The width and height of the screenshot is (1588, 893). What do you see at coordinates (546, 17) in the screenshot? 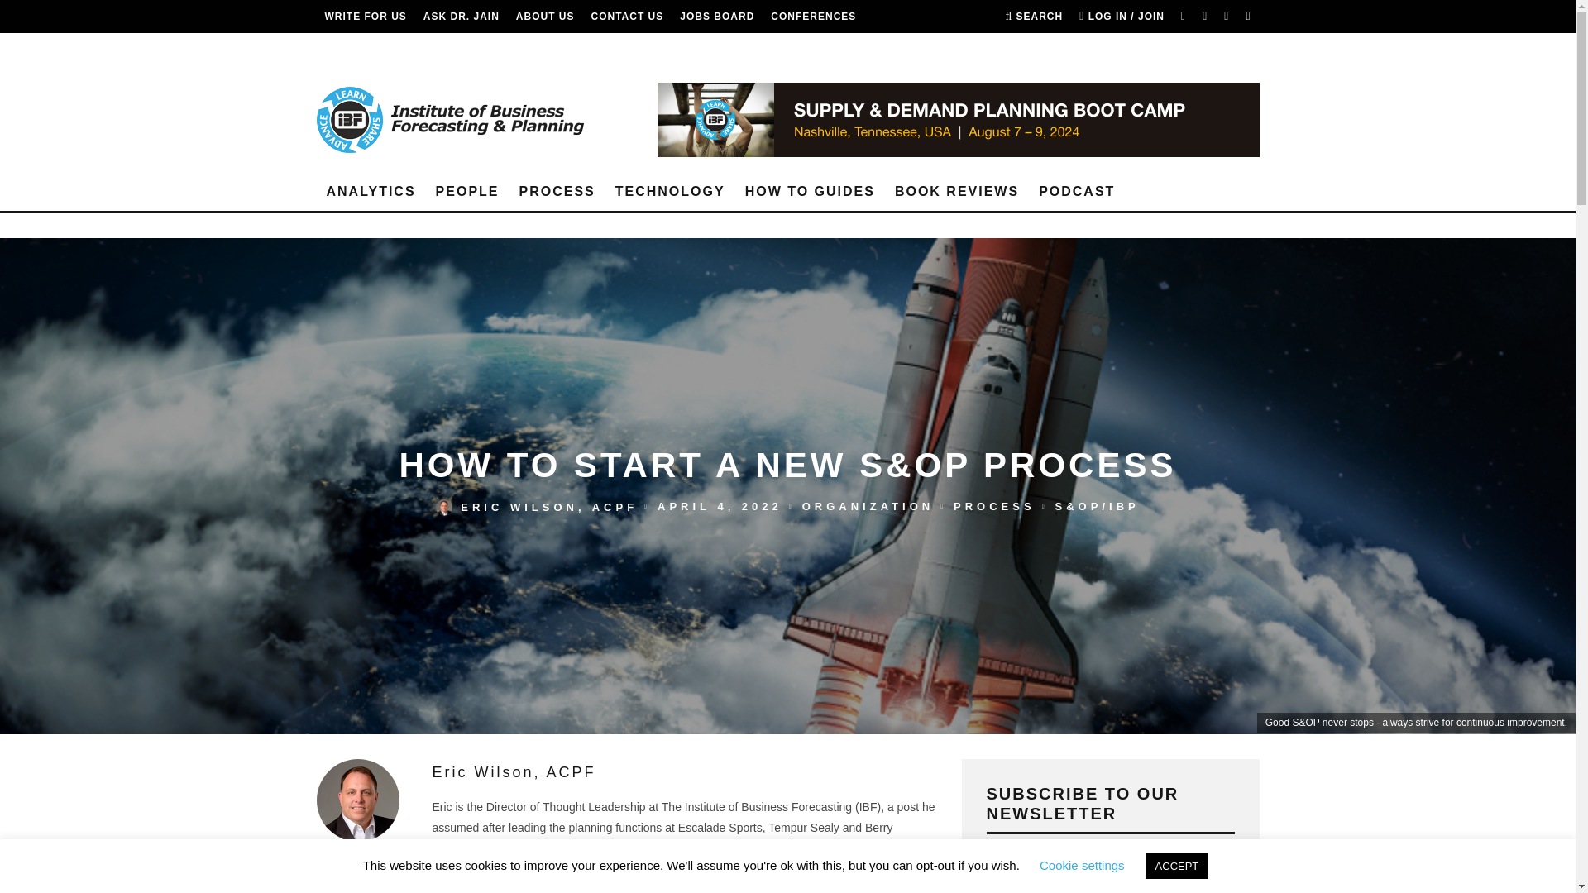
I see `ABOUT US` at bounding box center [546, 17].